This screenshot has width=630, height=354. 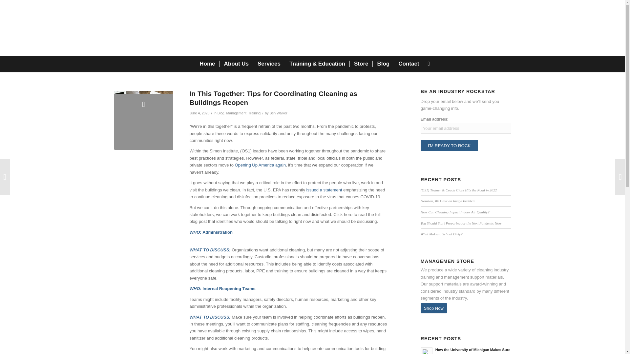 What do you see at coordinates (236, 64) in the screenshot?
I see `About Us` at bounding box center [236, 64].